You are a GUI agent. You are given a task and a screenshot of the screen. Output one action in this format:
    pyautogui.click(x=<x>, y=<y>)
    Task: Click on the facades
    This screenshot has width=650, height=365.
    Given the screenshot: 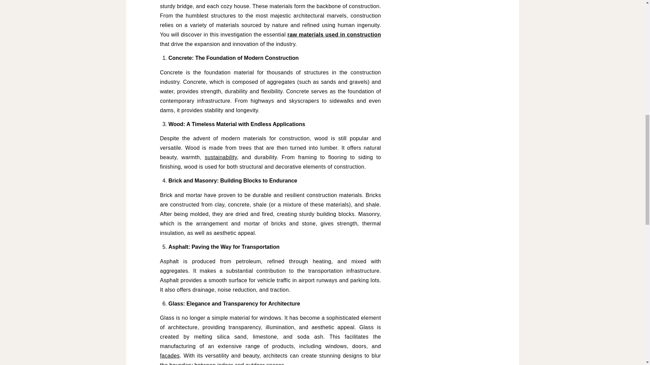 What is the action you would take?
    pyautogui.click(x=169, y=356)
    